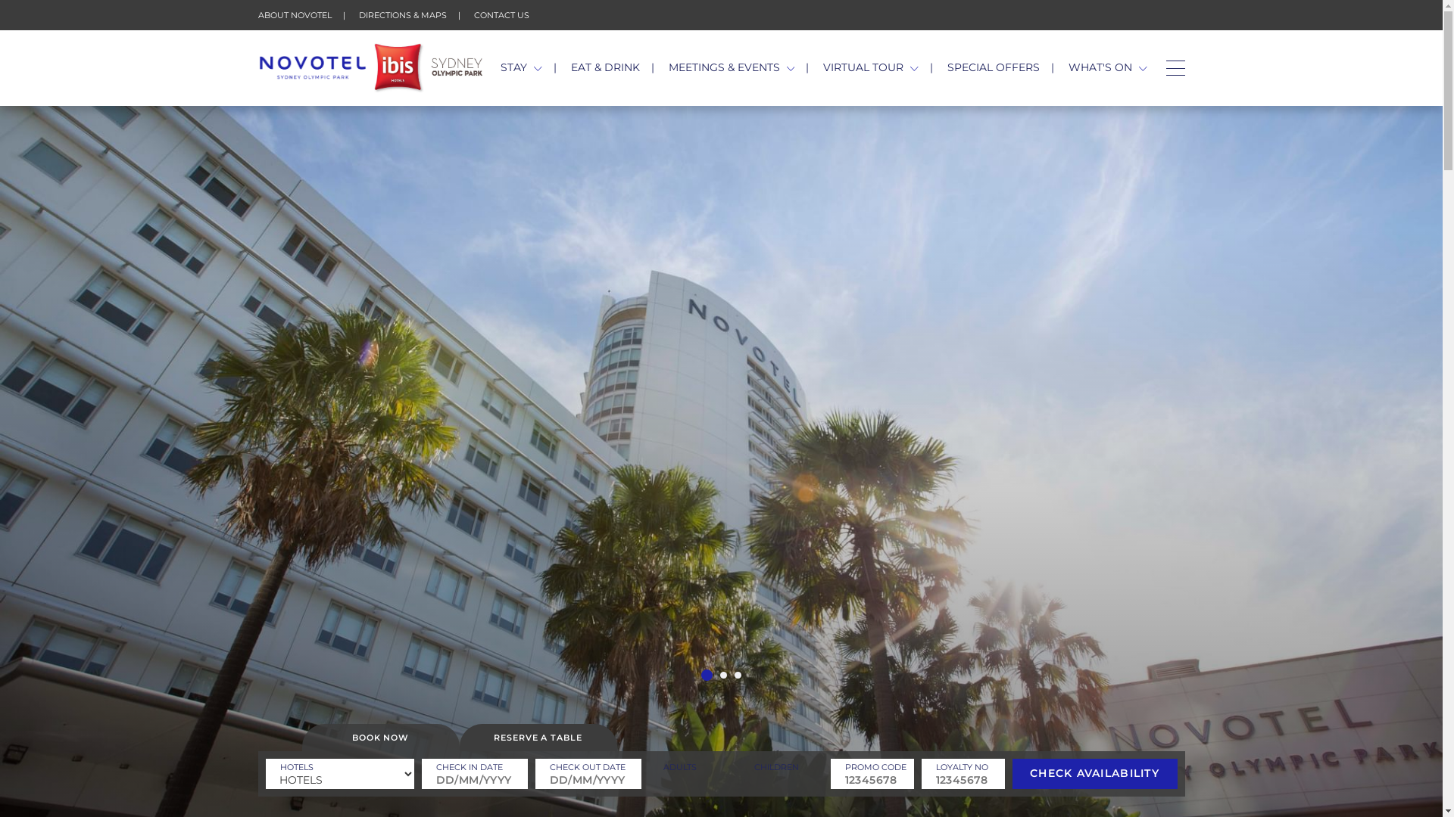 This screenshot has width=1454, height=817. Describe the element at coordinates (521, 67) in the screenshot. I see `STAY` at that location.